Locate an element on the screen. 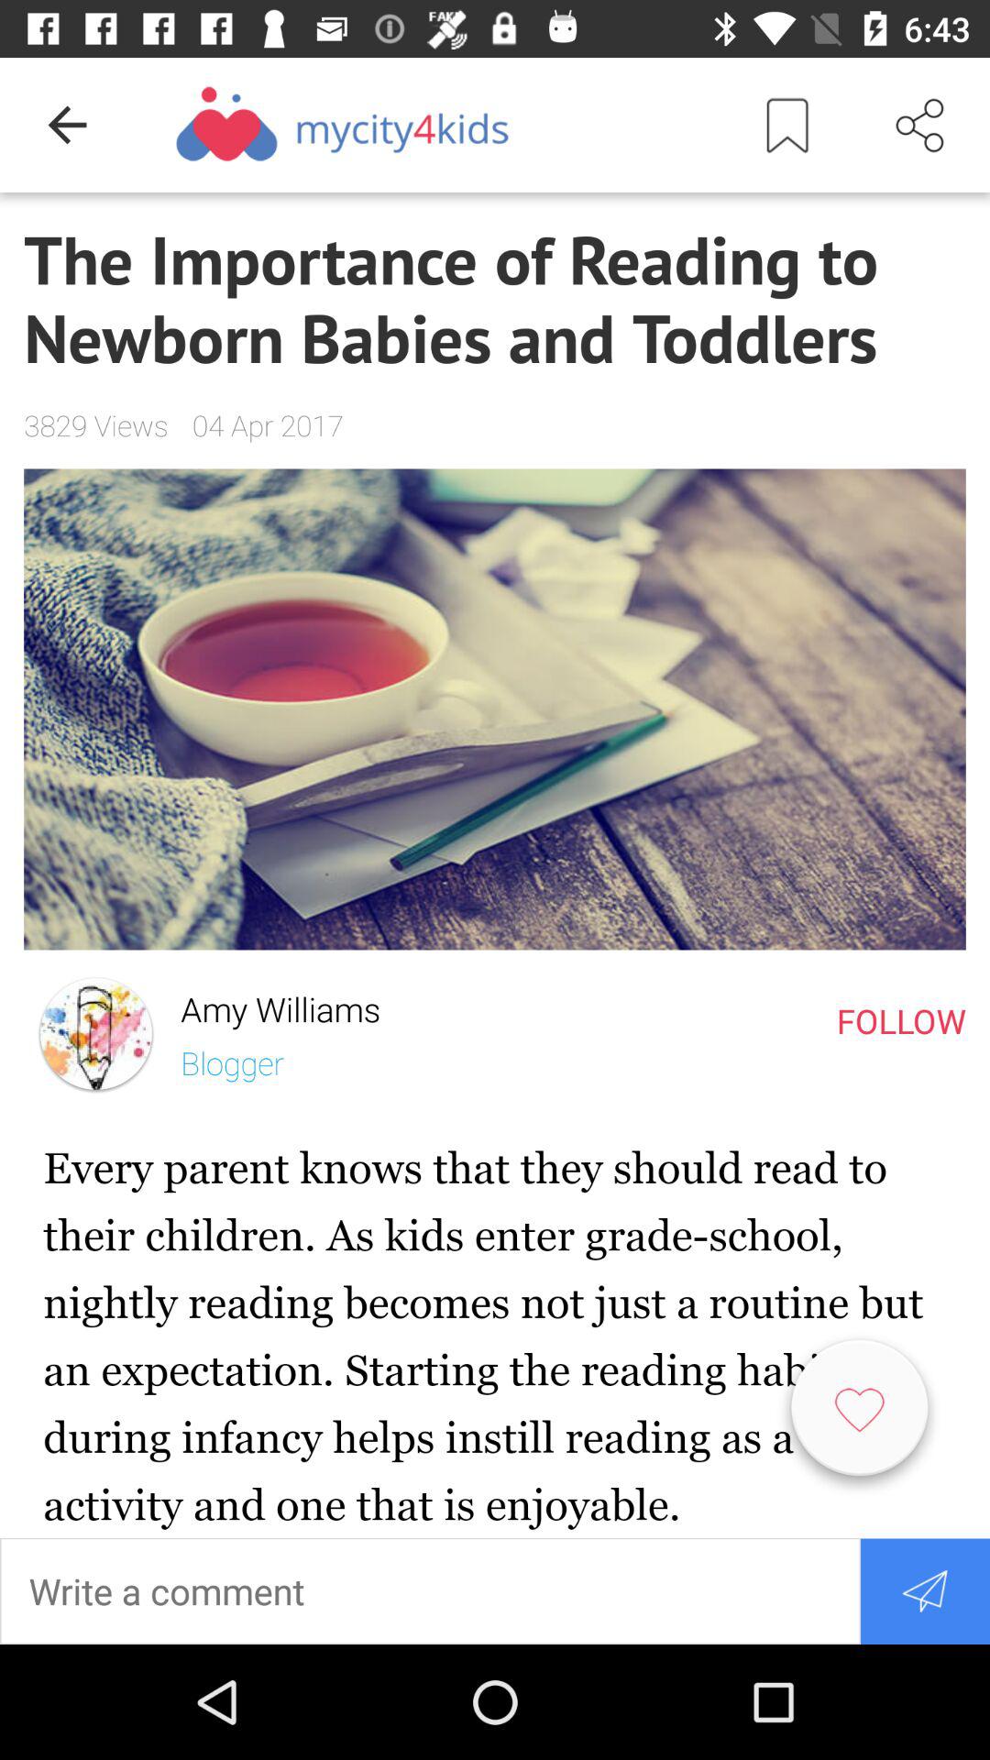 The height and width of the screenshot is (1760, 990). share comment on an article is located at coordinates (924, 1591).